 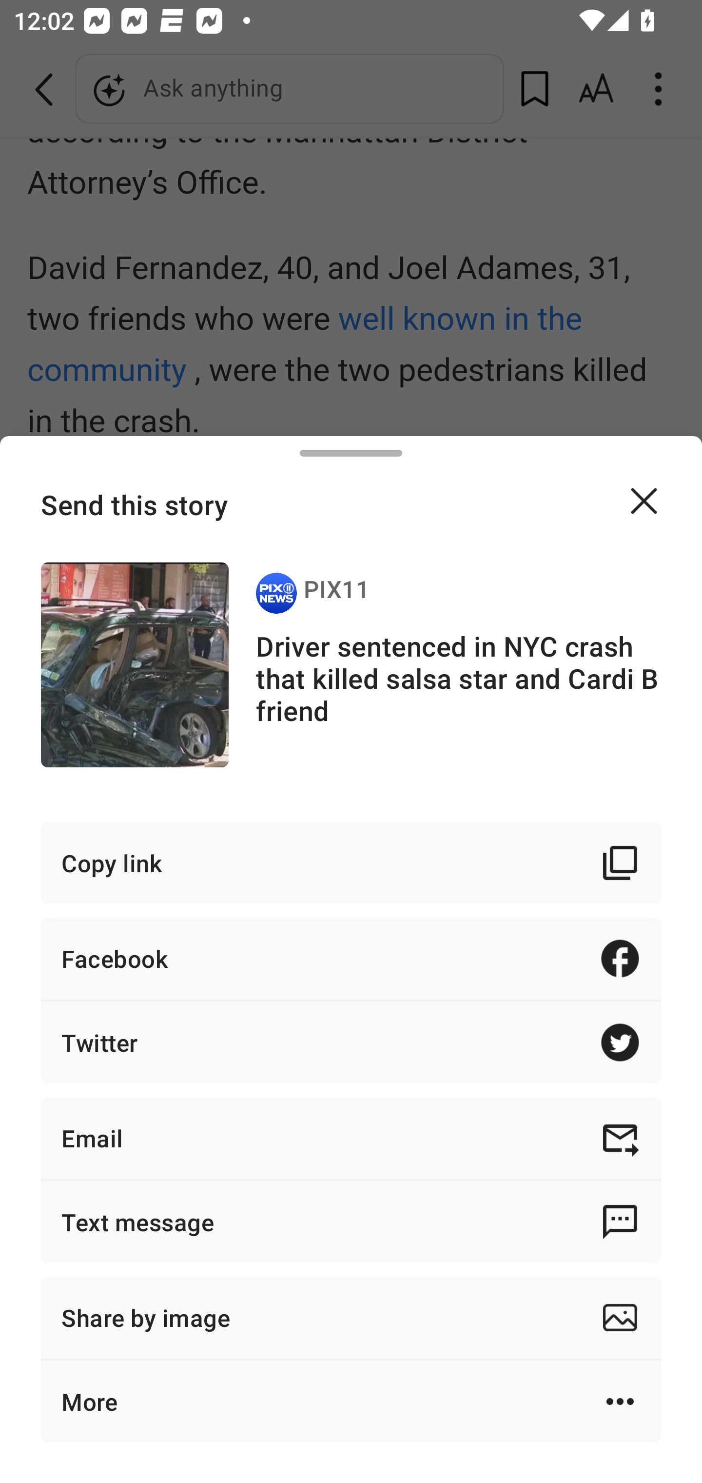 I want to click on Twitter, so click(x=351, y=1042).